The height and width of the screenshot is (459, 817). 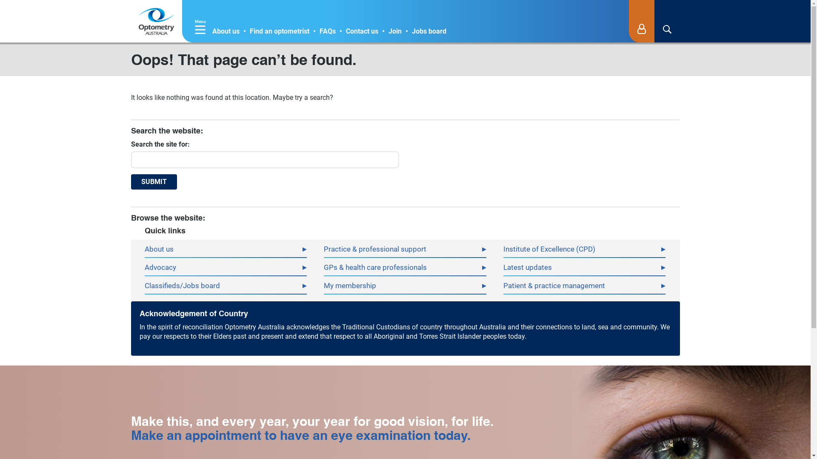 I want to click on About us, so click(x=226, y=31).